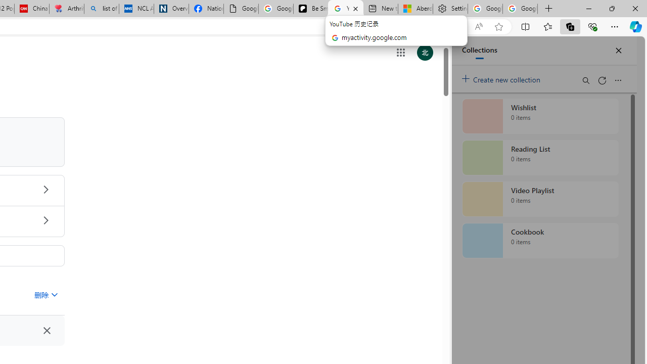 Image resolution: width=647 pixels, height=364 pixels. Describe the element at coordinates (241, 9) in the screenshot. I see `Google Analytics Opt-out Browser Add-on Download Page` at that location.